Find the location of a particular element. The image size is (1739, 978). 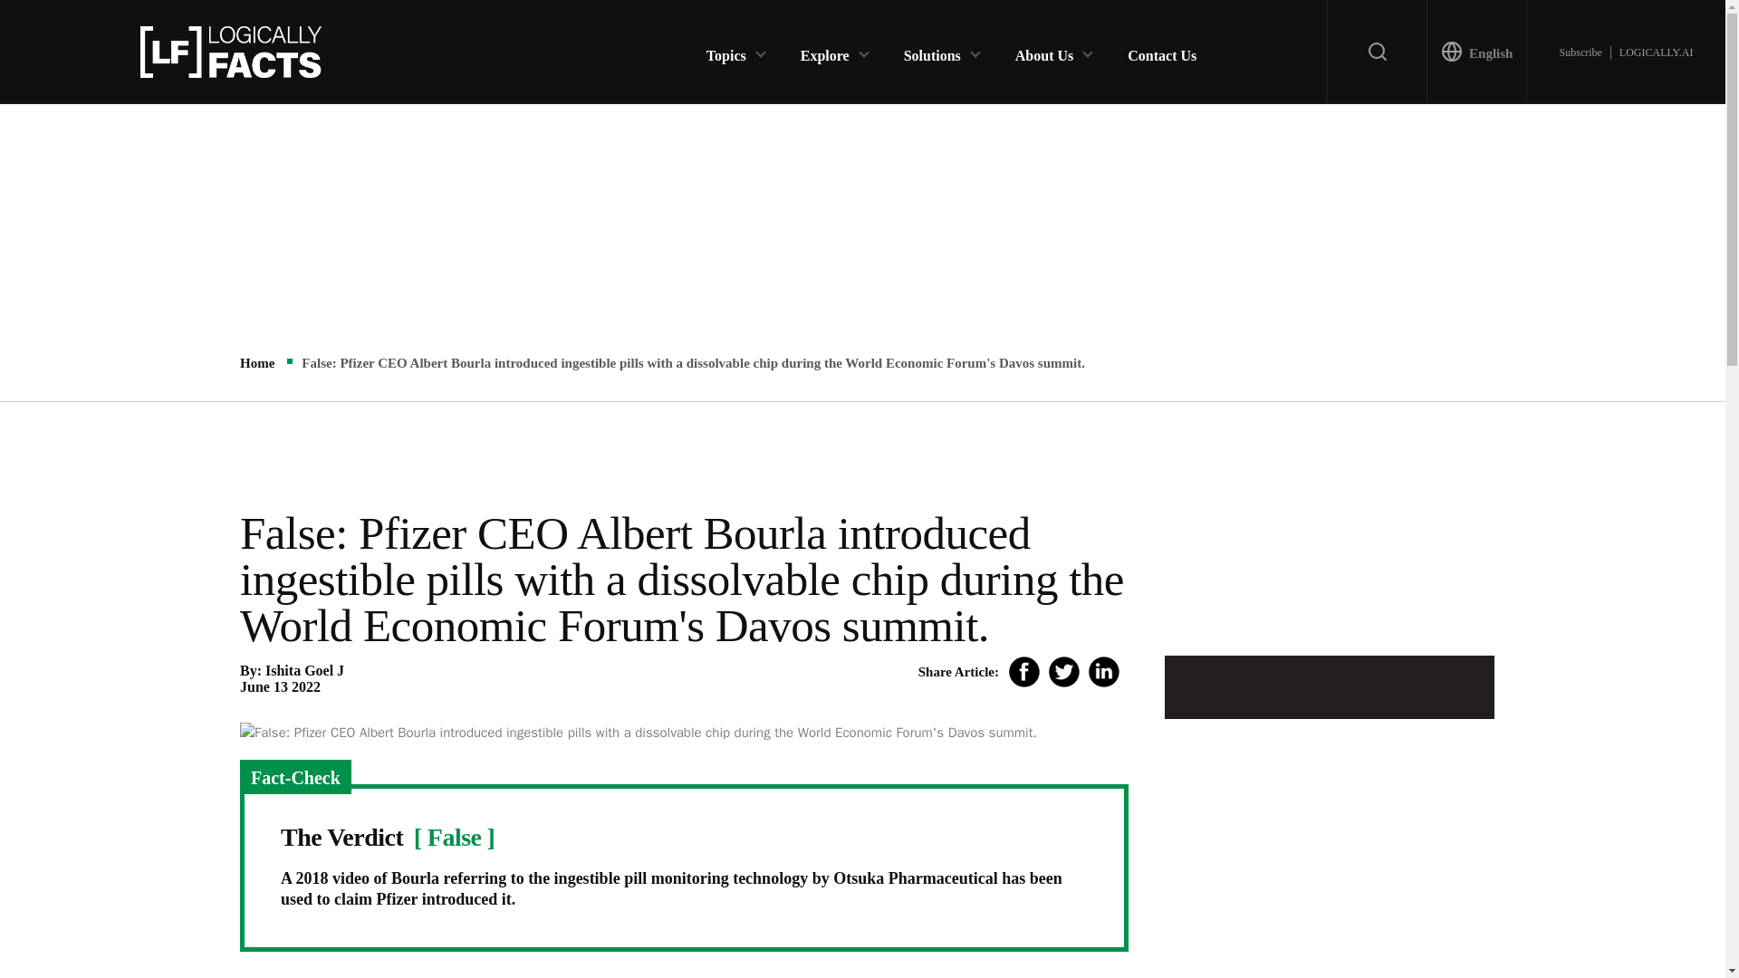

About Us is located at coordinates (1043, 51).